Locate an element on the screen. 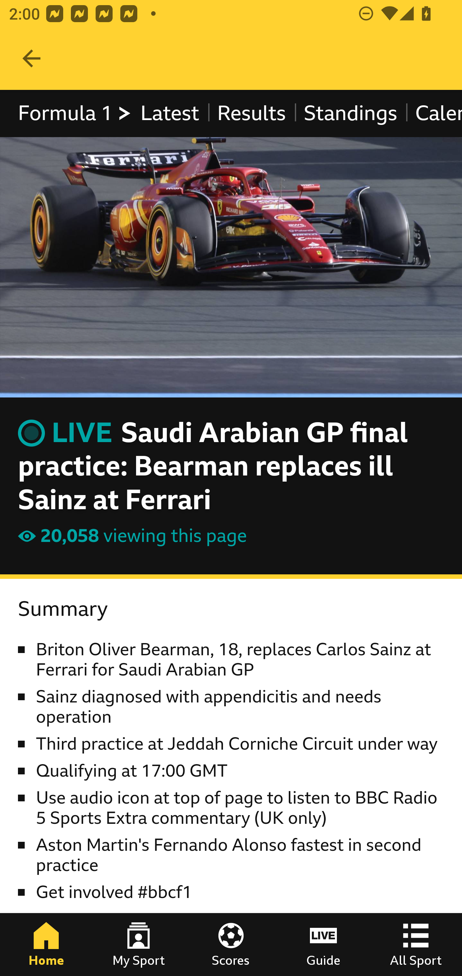  All Sport is located at coordinates (416, 945).